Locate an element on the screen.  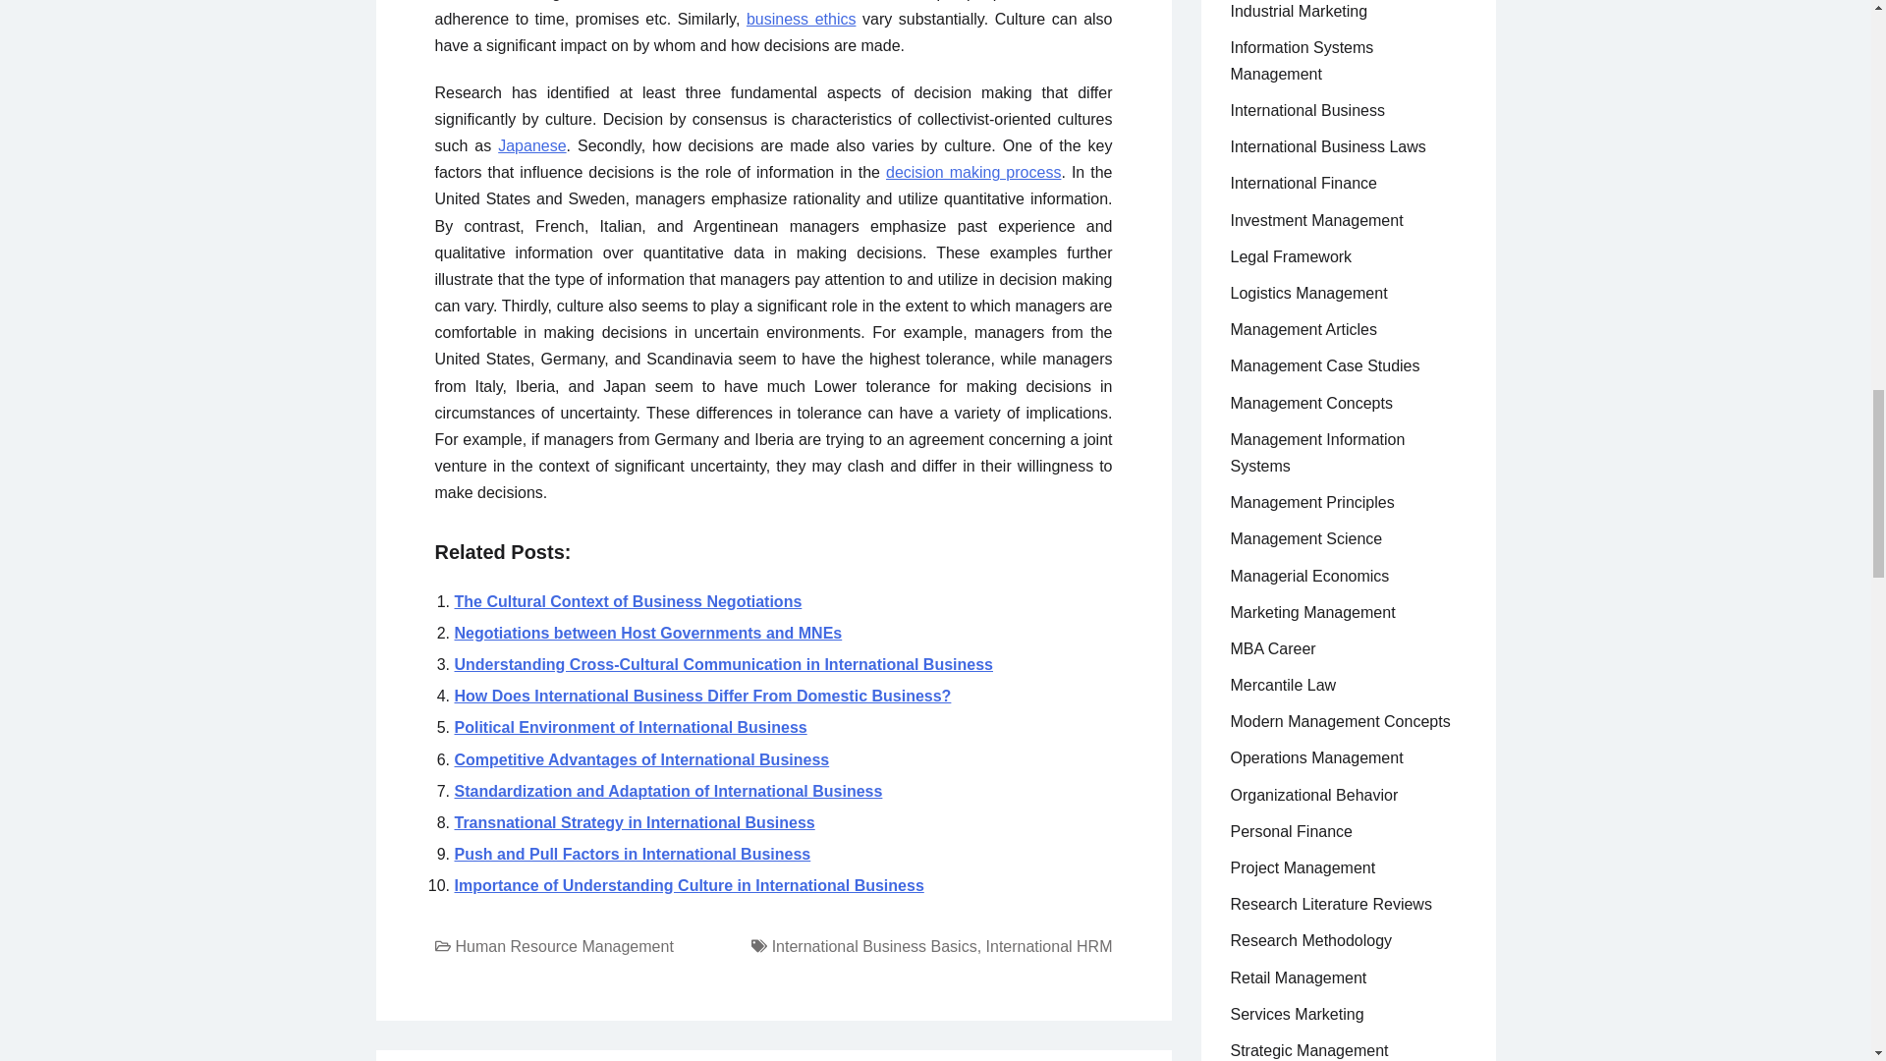
Negotiations between Host Governments and MNEs is located at coordinates (647, 633).